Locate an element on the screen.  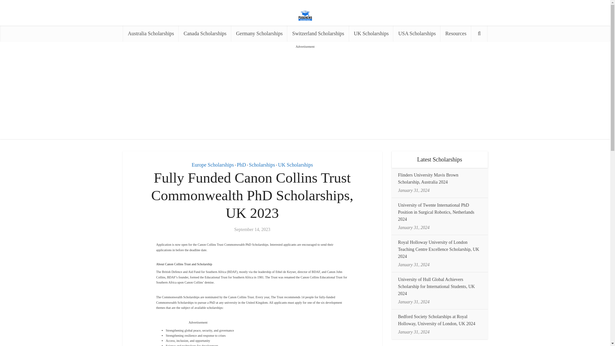
Resources is located at coordinates (455, 33).